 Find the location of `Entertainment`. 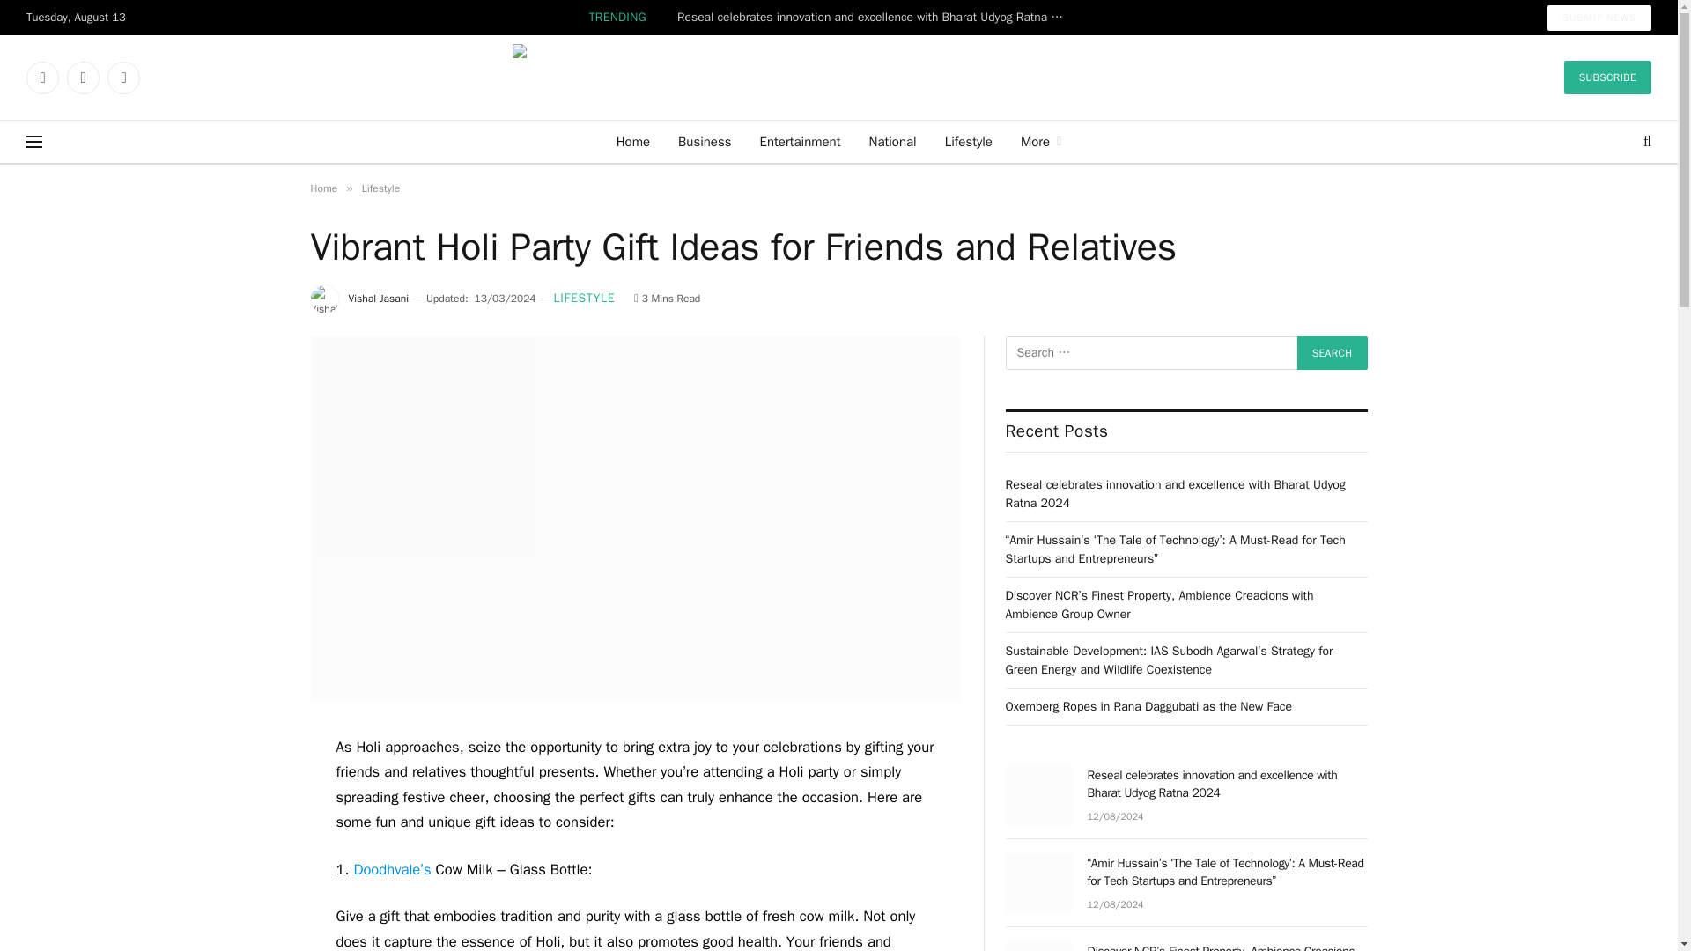

Entertainment is located at coordinates (800, 141).